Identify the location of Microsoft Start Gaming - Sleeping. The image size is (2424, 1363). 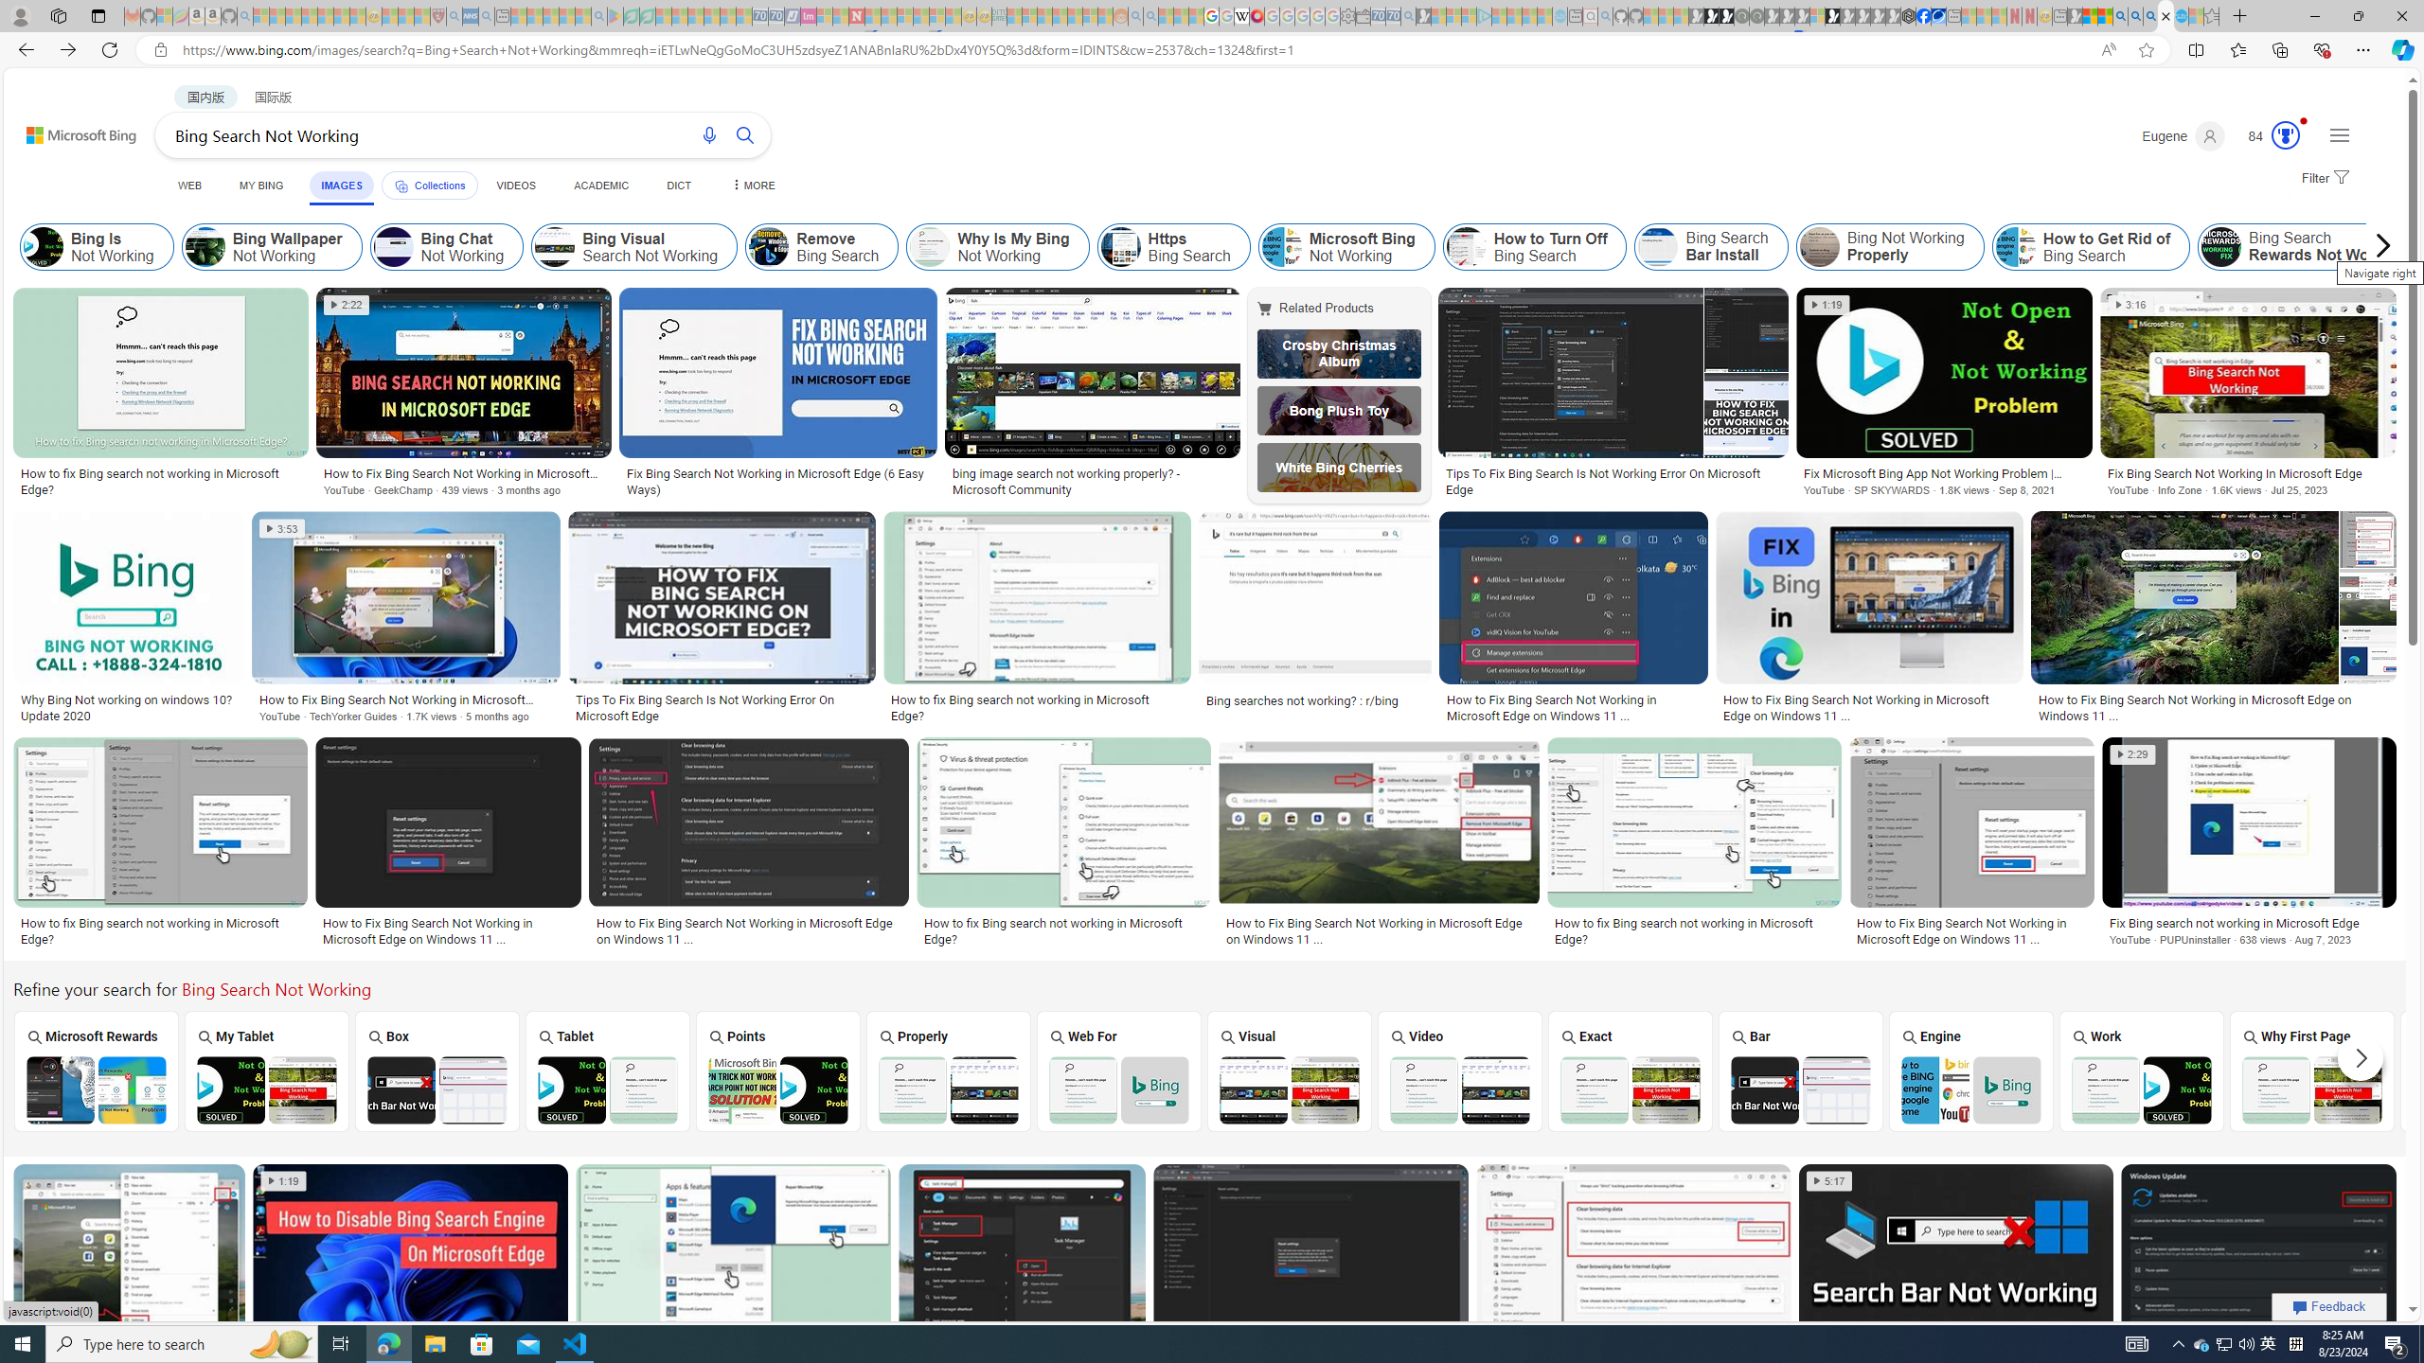
(1424, 16).